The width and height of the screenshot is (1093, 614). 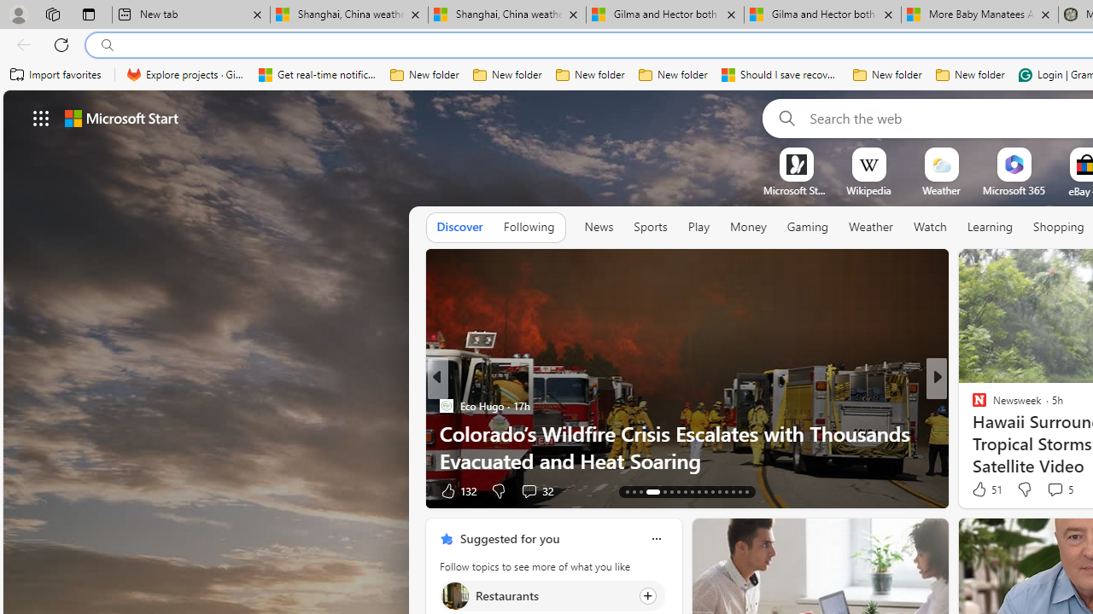 I want to click on AutomationID: tab-21, so click(x=661, y=491).